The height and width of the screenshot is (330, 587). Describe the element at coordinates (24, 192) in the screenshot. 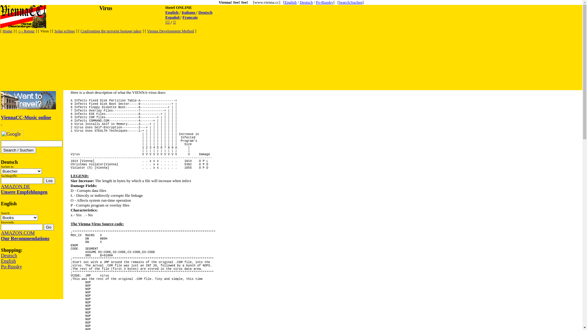

I see `Unsere Empfehlungen` at that location.